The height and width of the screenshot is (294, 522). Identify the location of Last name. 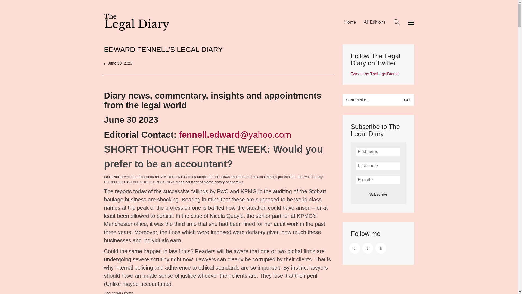
(378, 166).